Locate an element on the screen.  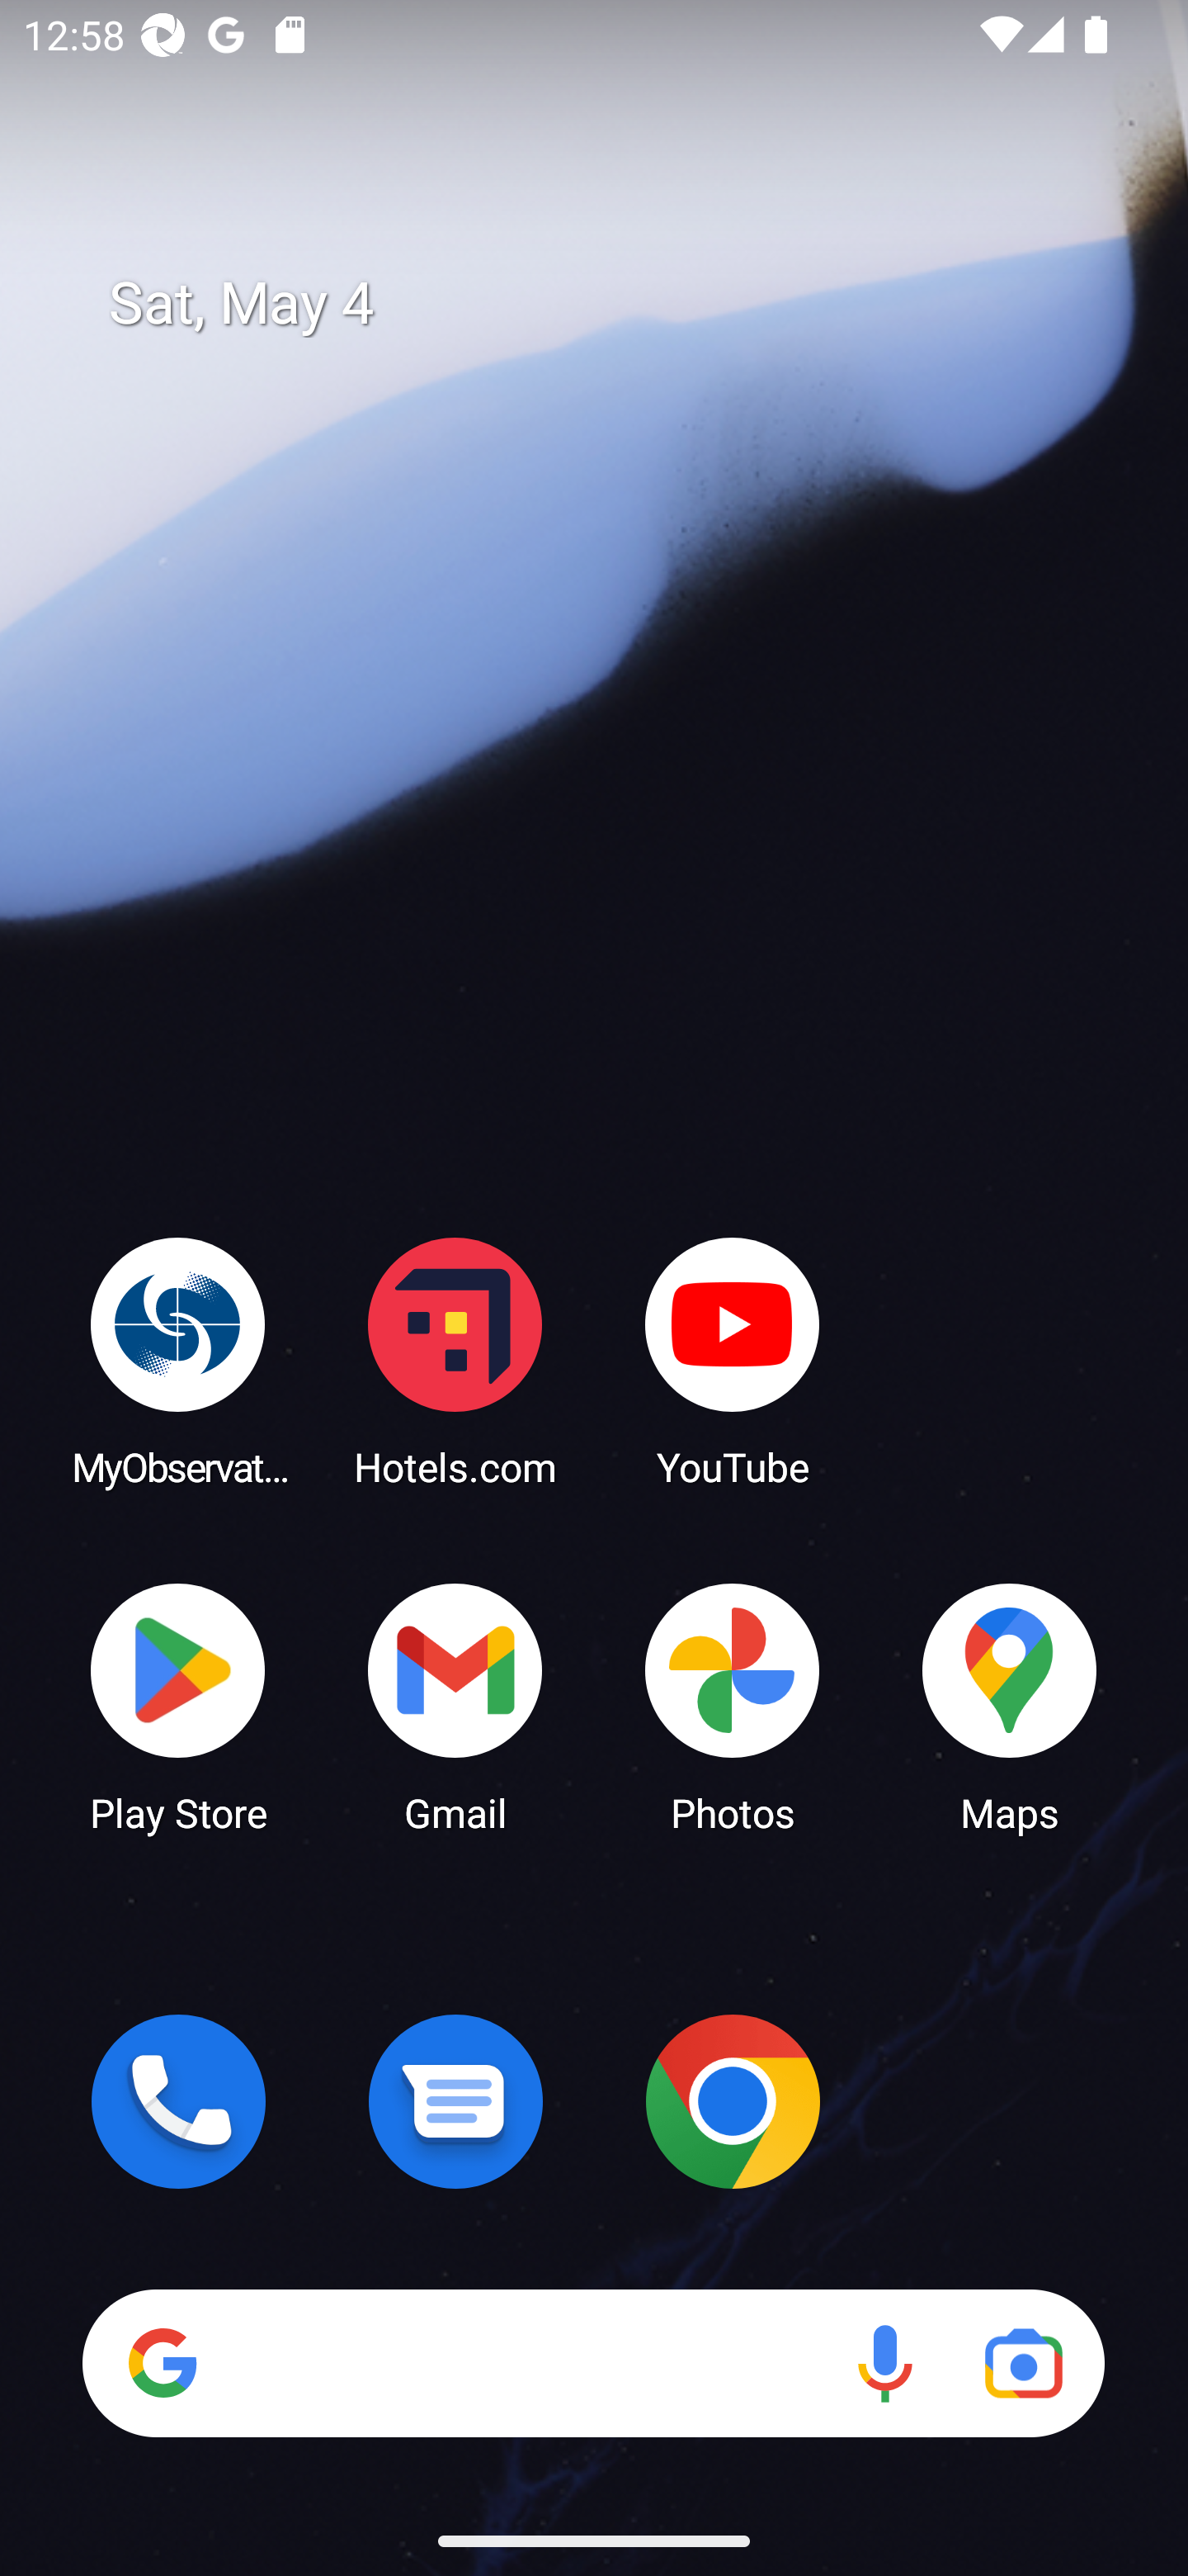
Voice search is located at coordinates (884, 2363).